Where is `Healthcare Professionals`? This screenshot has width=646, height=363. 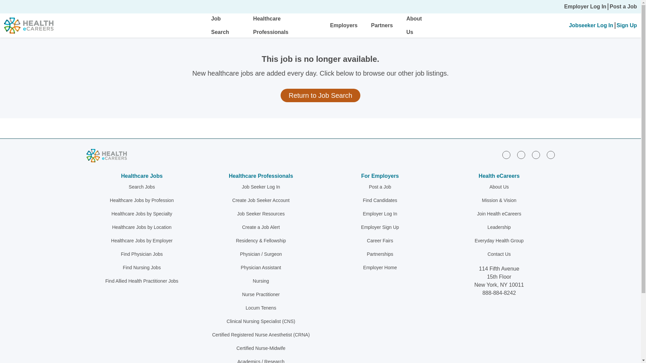 Healthcare Professionals is located at coordinates (271, 25).